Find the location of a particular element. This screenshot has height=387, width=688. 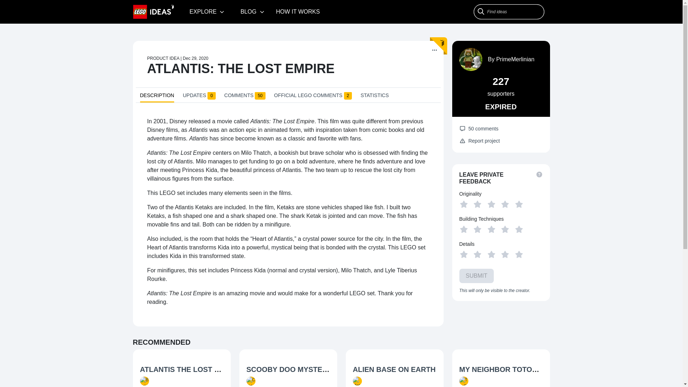

Brickitecture is located at coordinates (158, 386).